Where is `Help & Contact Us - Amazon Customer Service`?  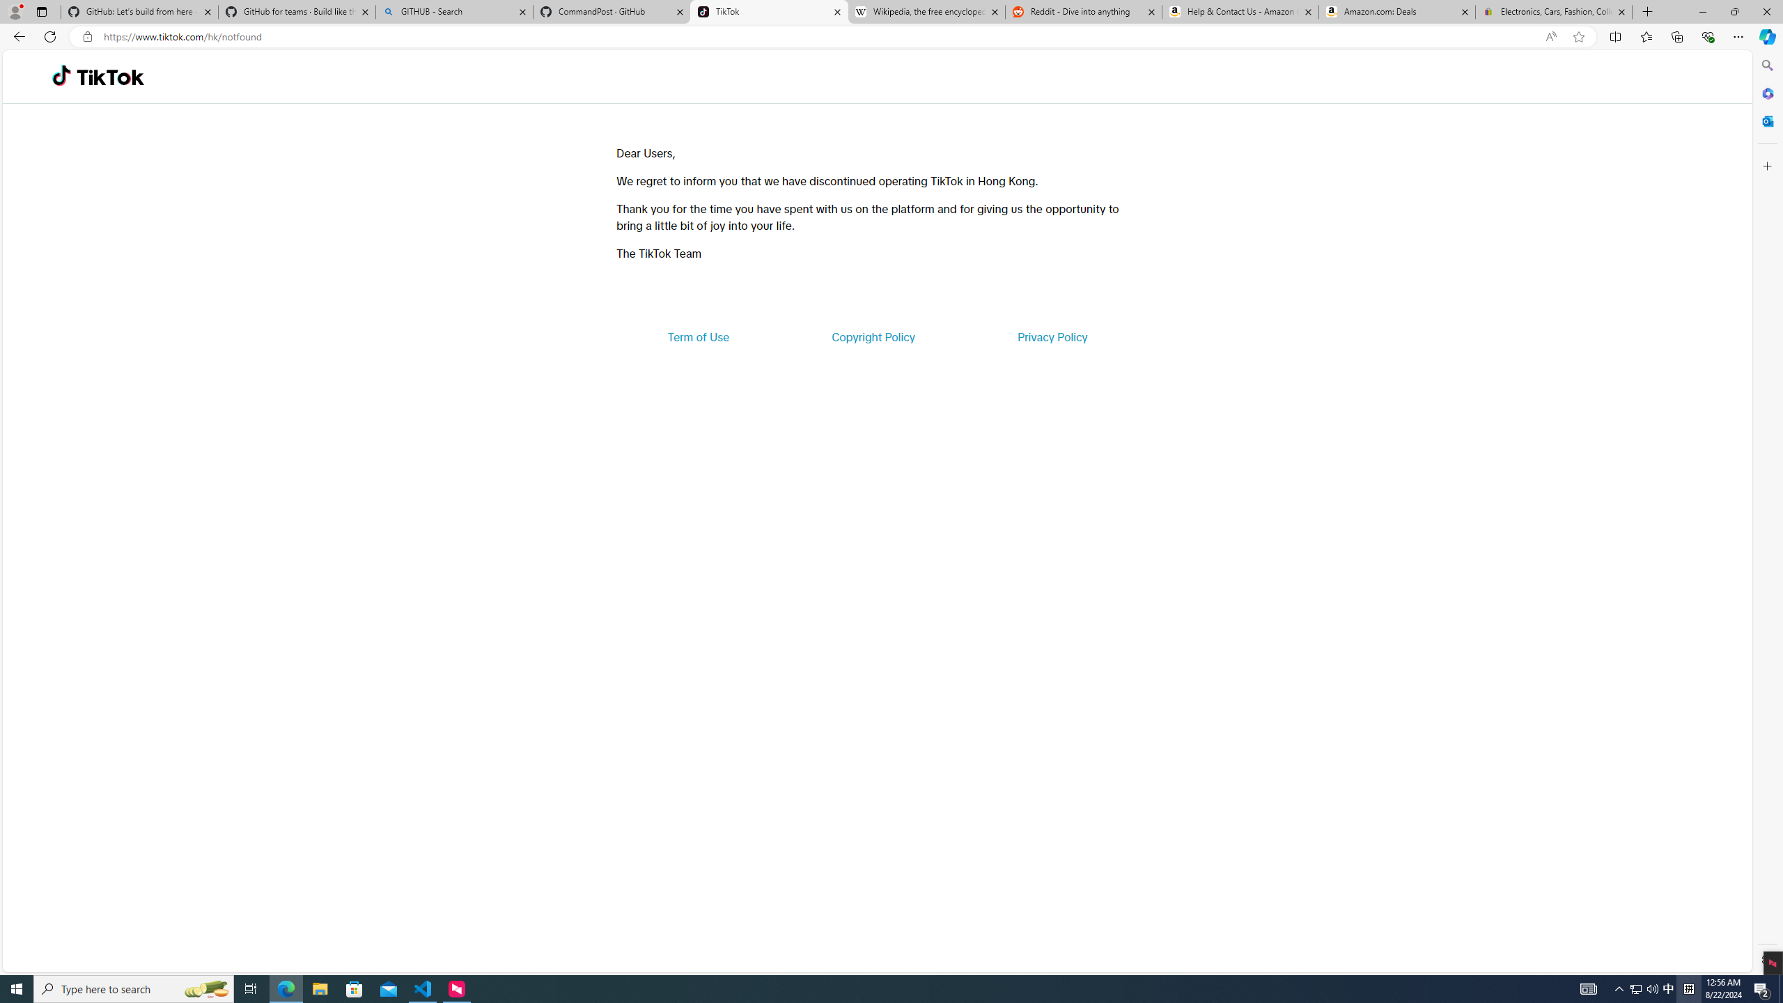 Help & Contact Us - Amazon Customer Service is located at coordinates (1240, 12).